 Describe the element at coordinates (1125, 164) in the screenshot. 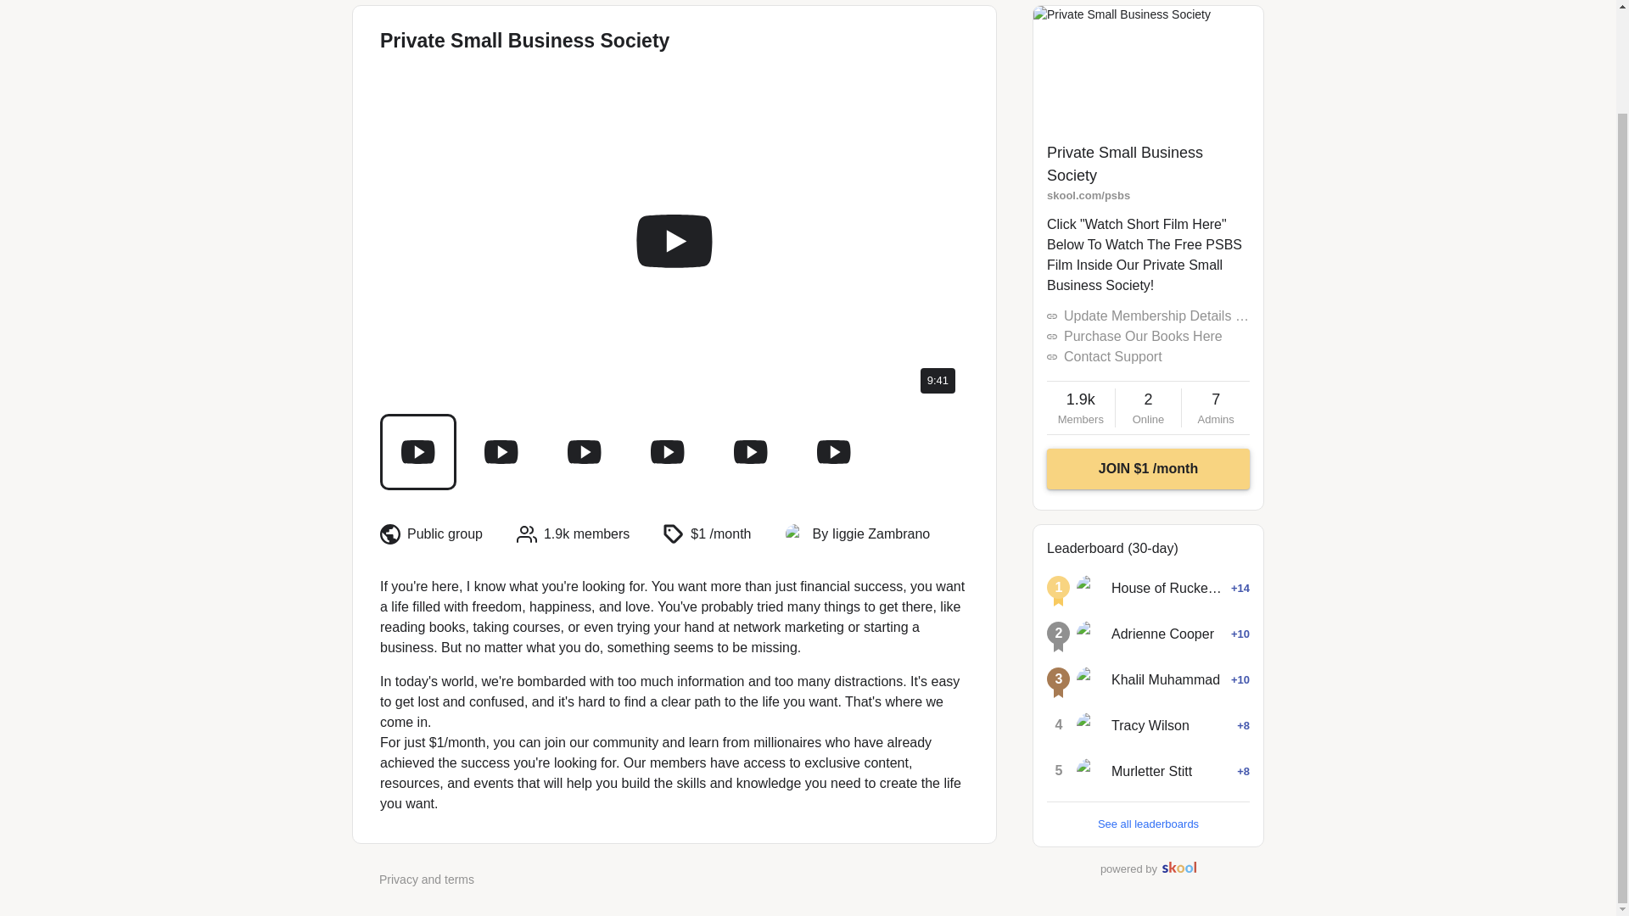

I see `Private Small Business Society` at that location.